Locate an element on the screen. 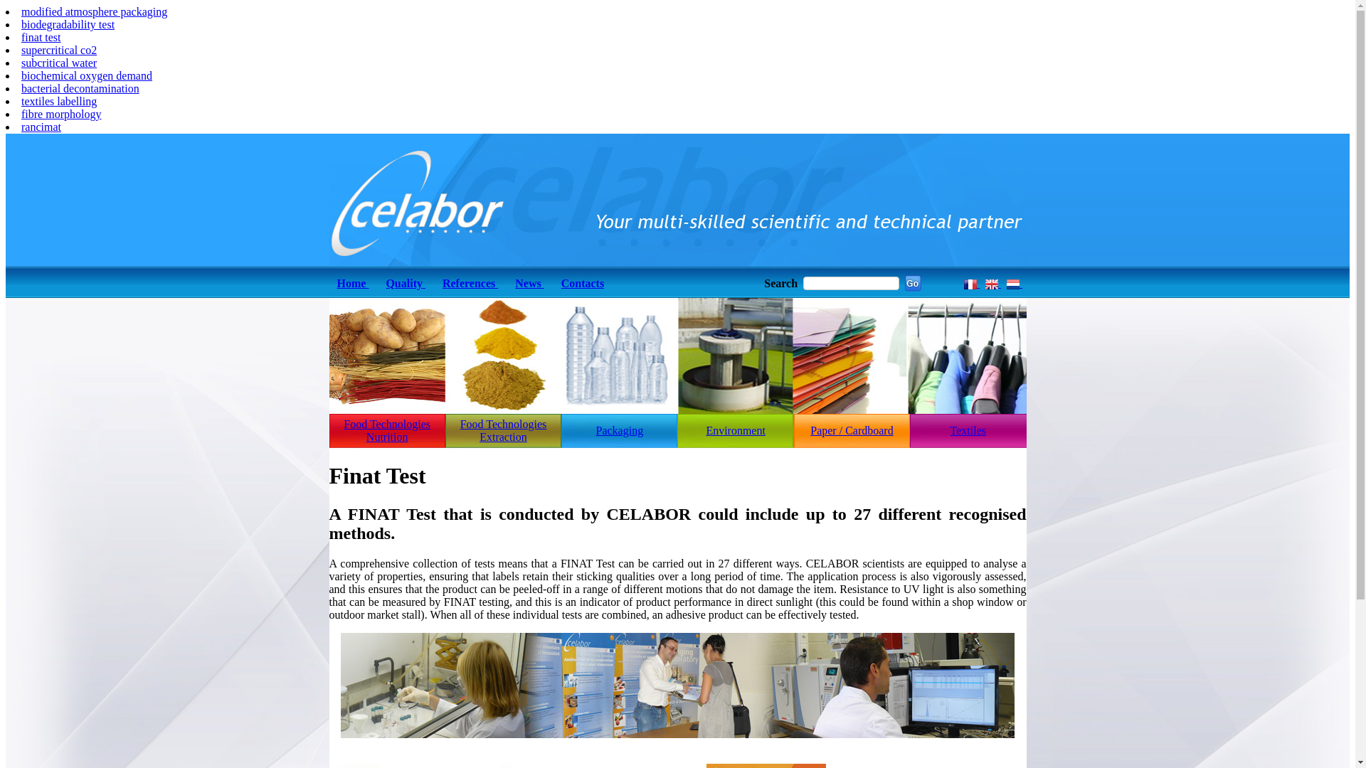 The height and width of the screenshot is (768, 1366). Food Technologies
Extraction is located at coordinates (504, 431).